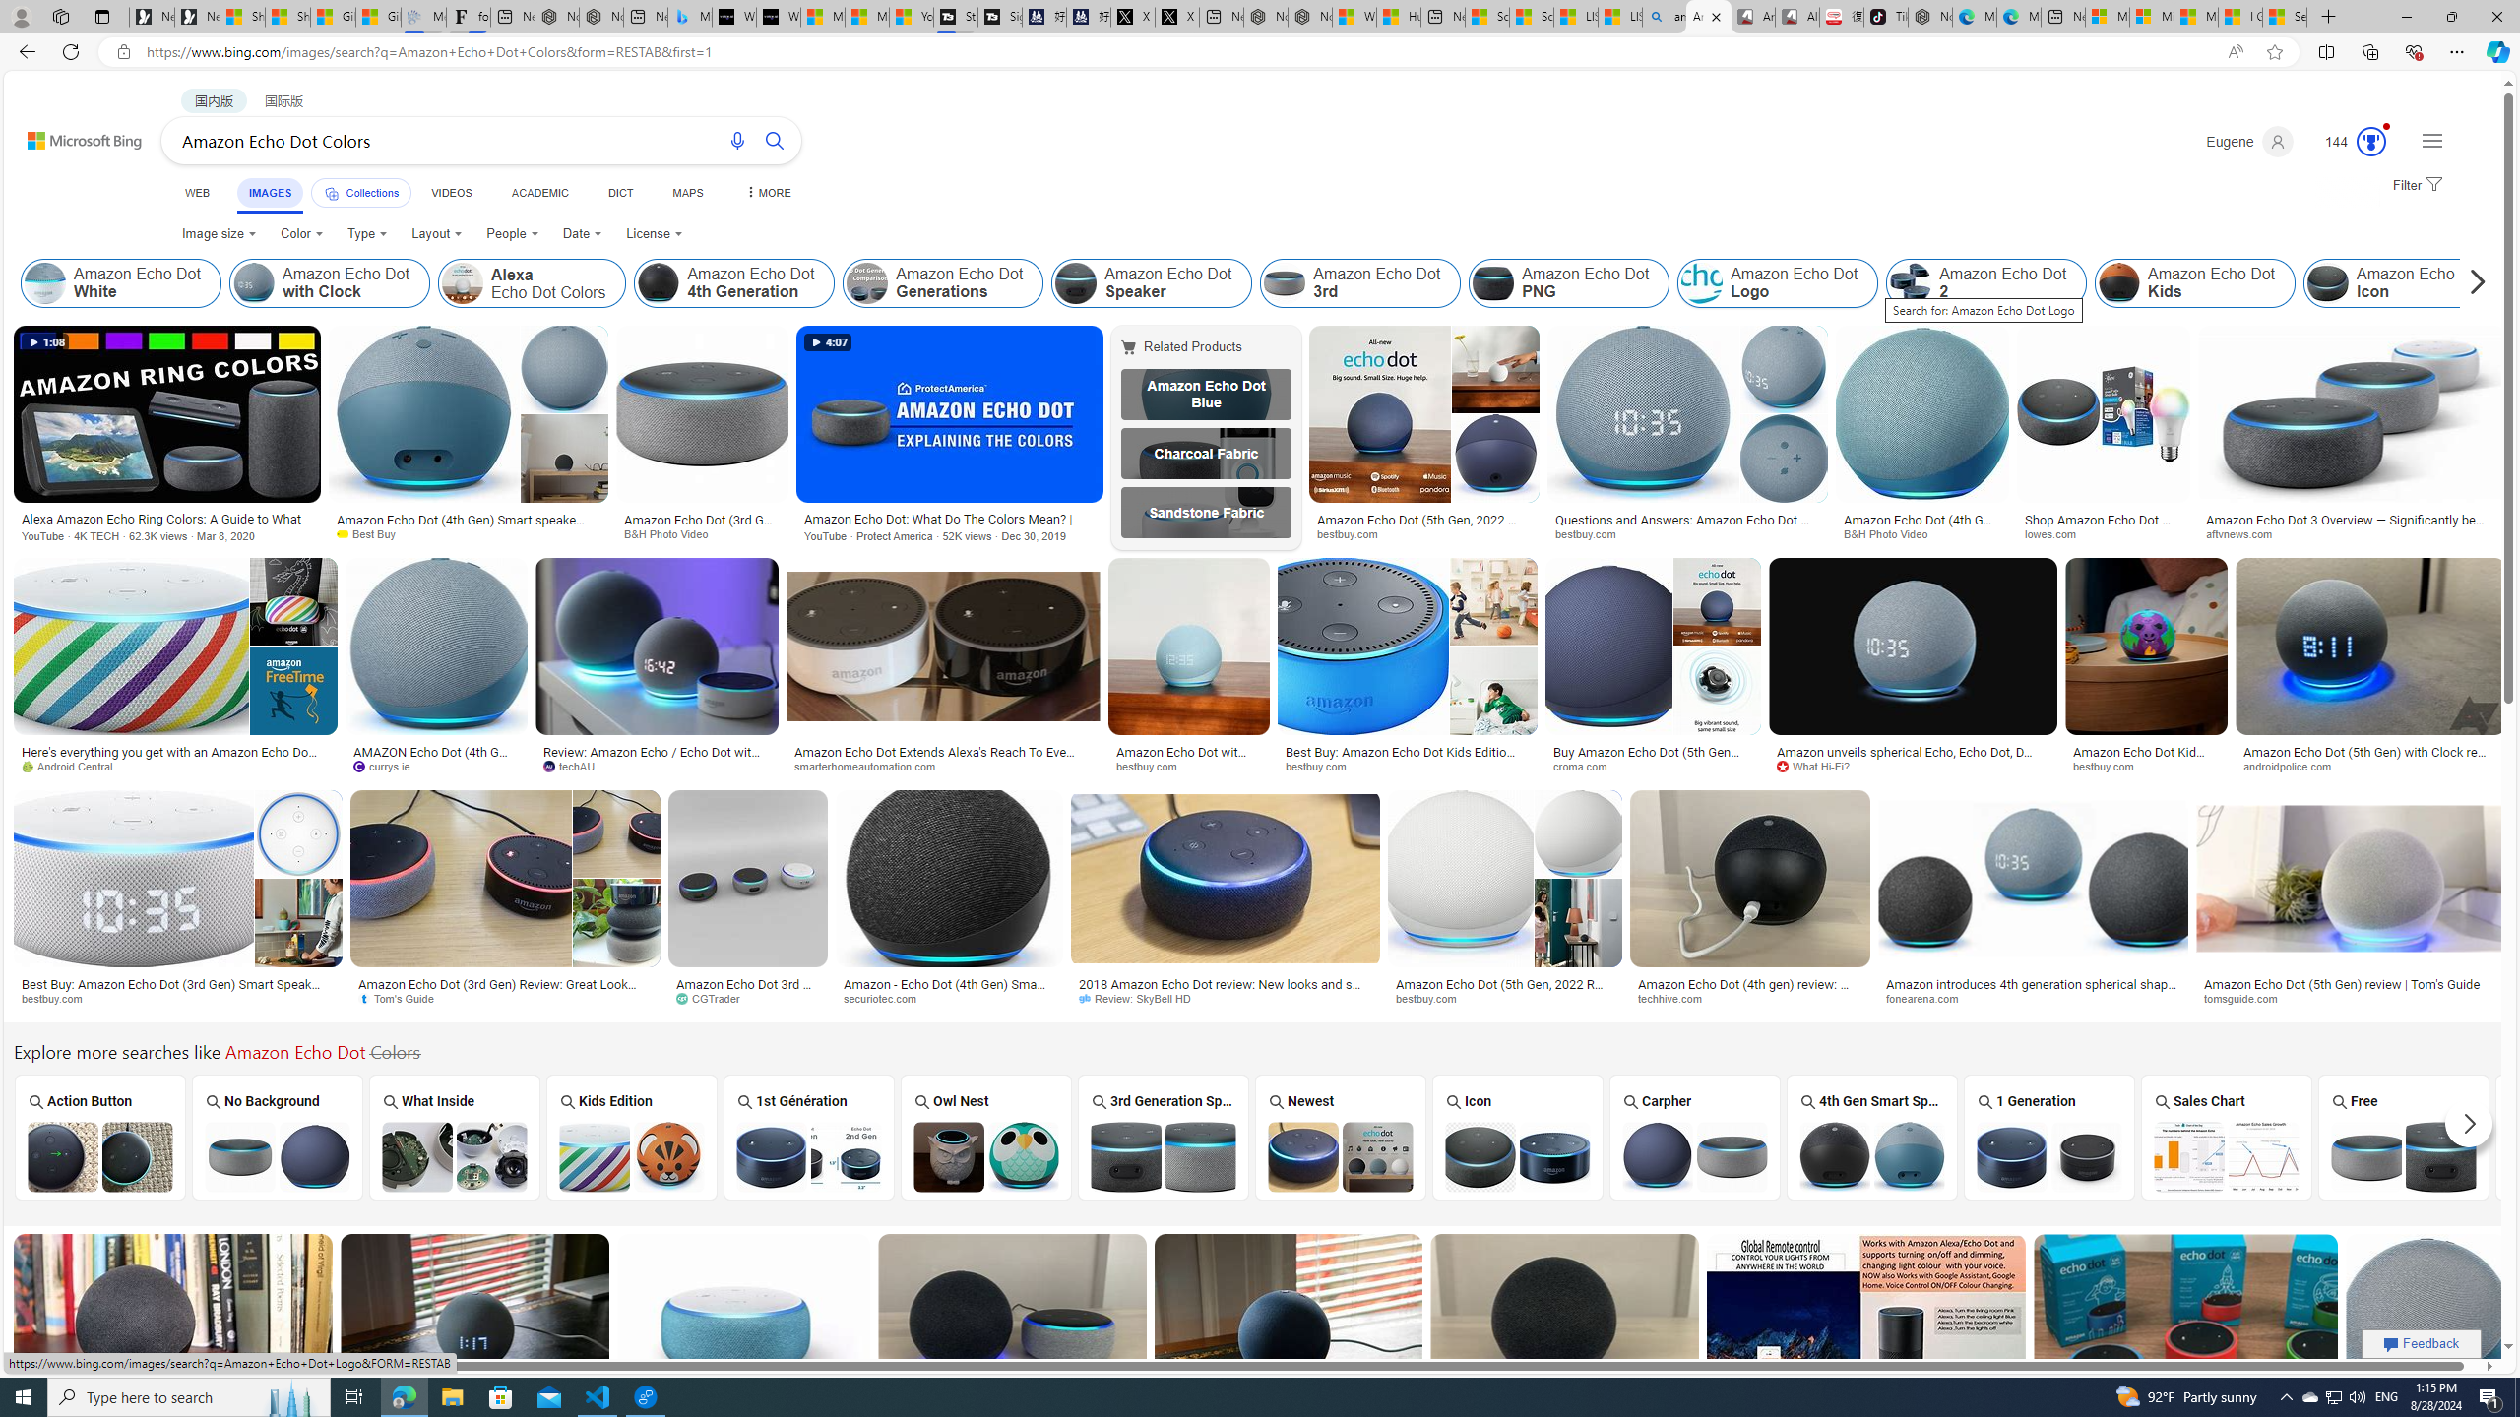 Image resolution: width=2520 pixels, height=1417 pixels. Describe the element at coordinates (2195, 283) in the screenshot. I see `Amazon Echo Dot Kids` at that location.